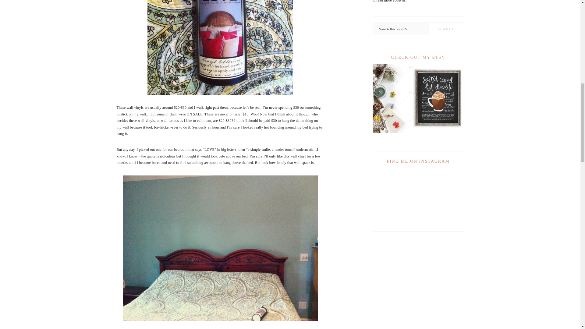 The image size is (585, 329). What do you see at coordinates (446, 29) in the screenshot?
I see `Search` at bounding box center [446, 29].